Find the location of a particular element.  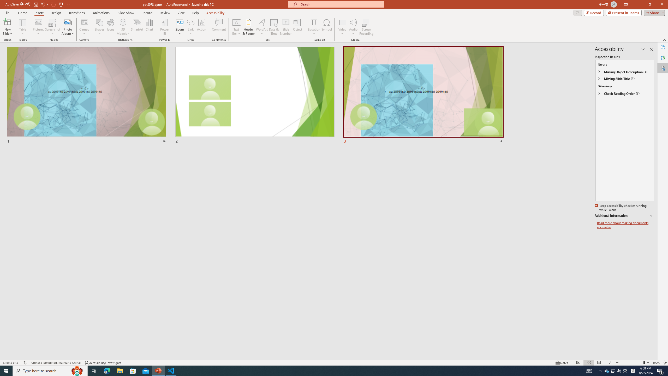

Table is located at coordinates (22, 27).